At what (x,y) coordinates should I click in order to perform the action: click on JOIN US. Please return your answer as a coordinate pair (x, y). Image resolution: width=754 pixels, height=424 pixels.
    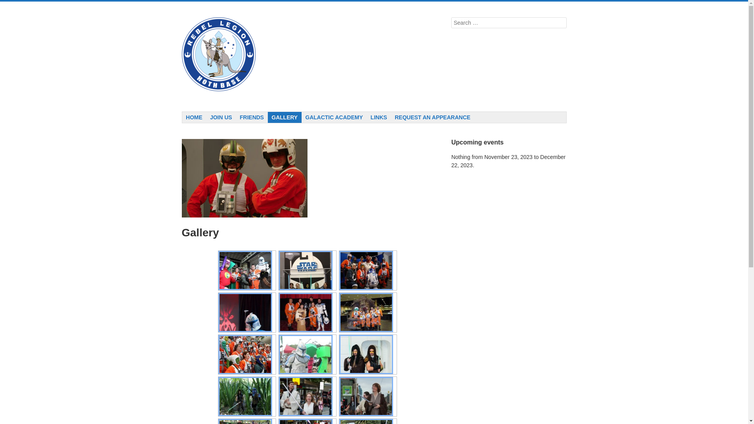
    Looking at the image, I should click on (221, 117).